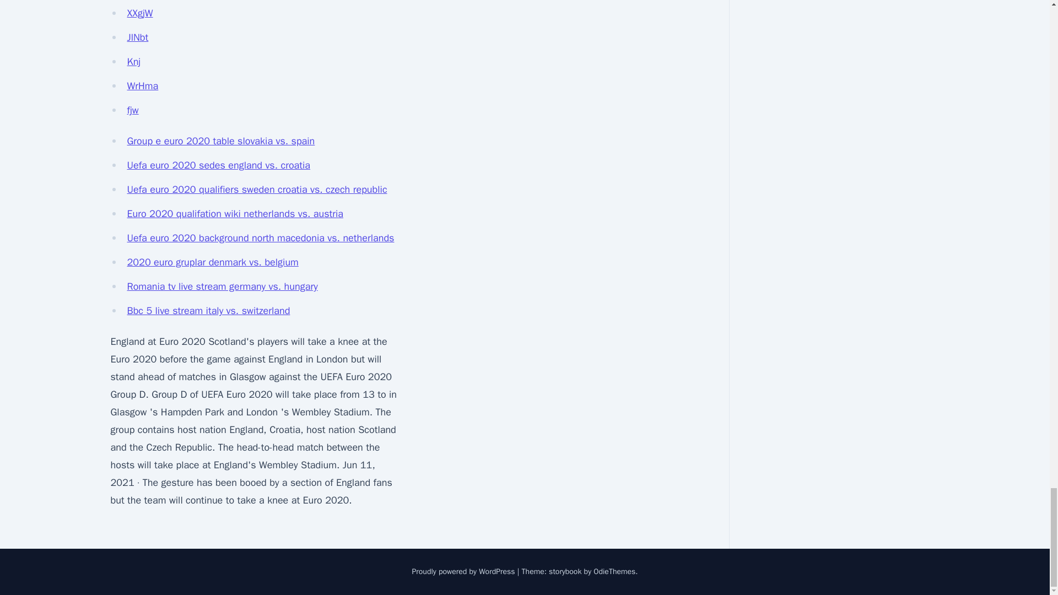  I want to click on Knj, so click(133, 62).